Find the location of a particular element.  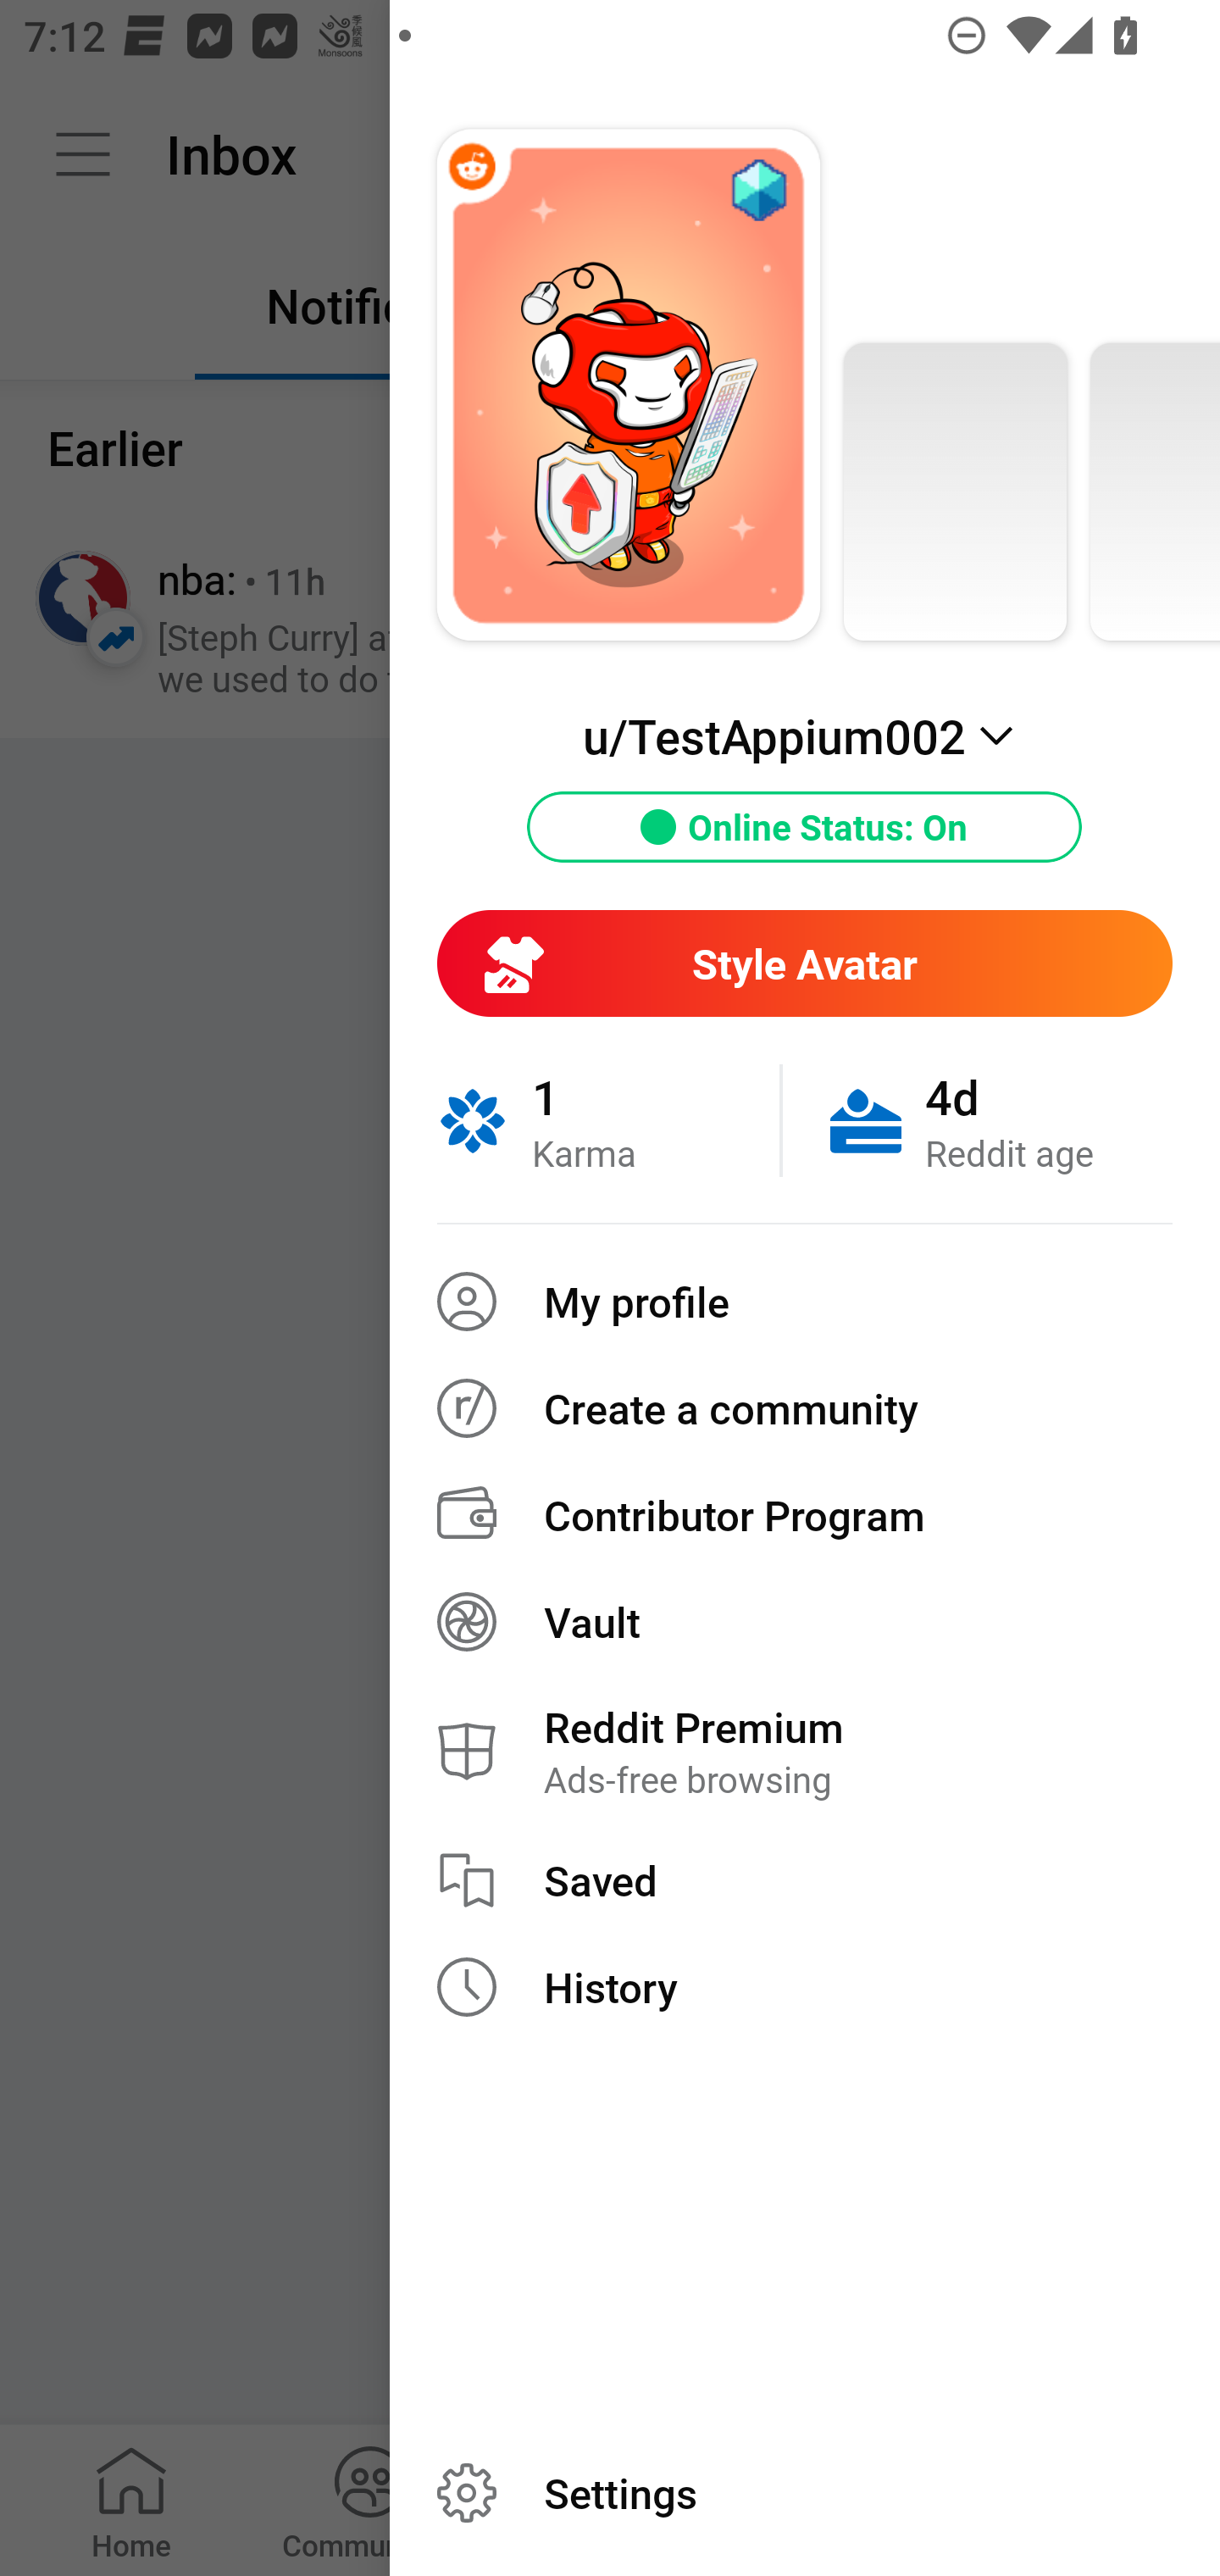

Contributor Program is located at coordinates (805, 1514).